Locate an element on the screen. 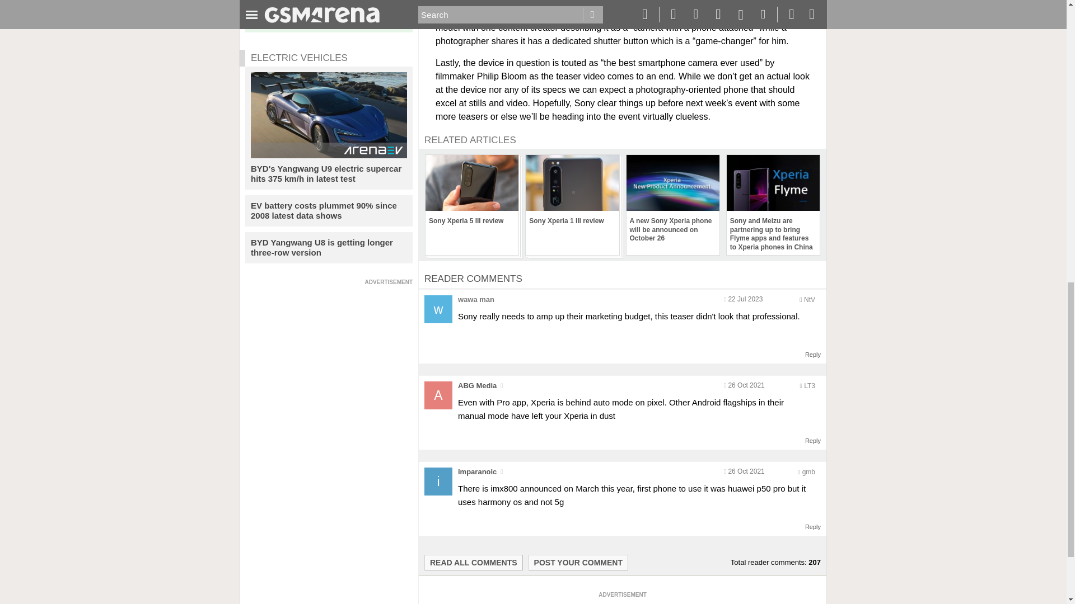  Reply to this post is located at coordinates (813, 355).